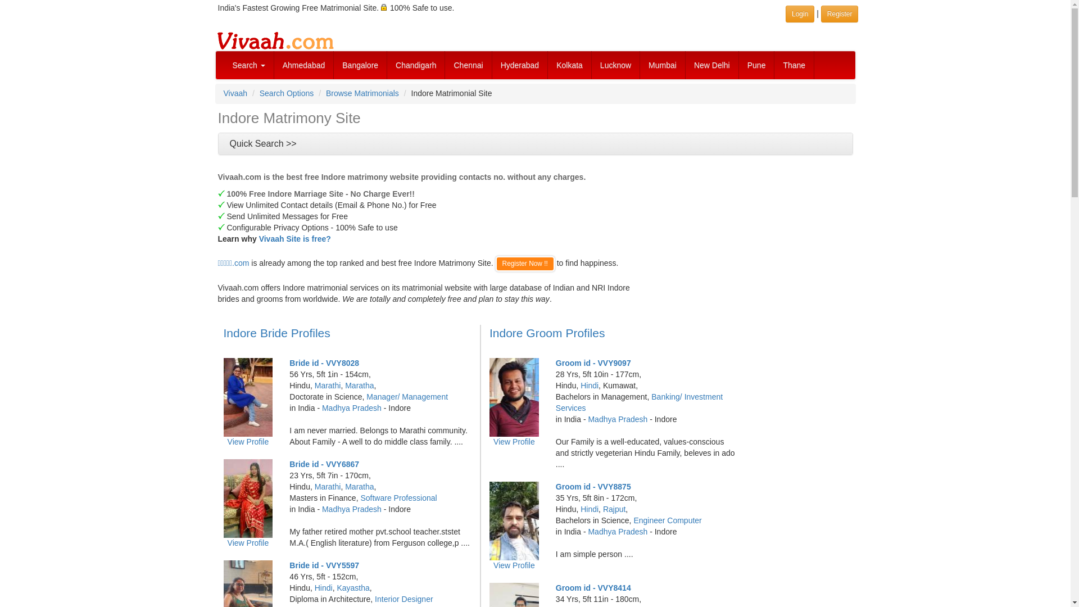 The height and width of the screenshot is (607, 1079). I want to click on Vivaah Site is free?, so click(294, 238).